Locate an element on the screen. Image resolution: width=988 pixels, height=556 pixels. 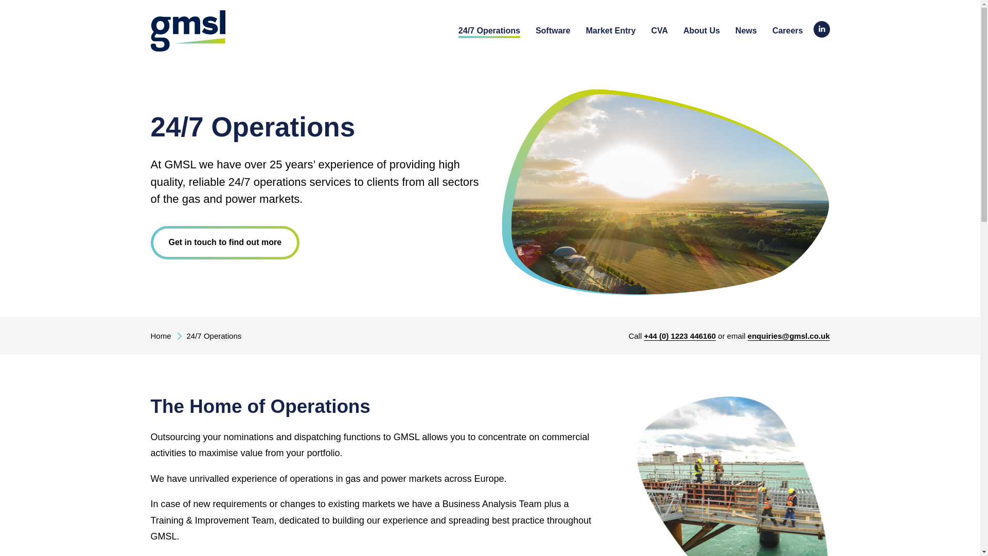
Careers is located at coordinates (787, 32).